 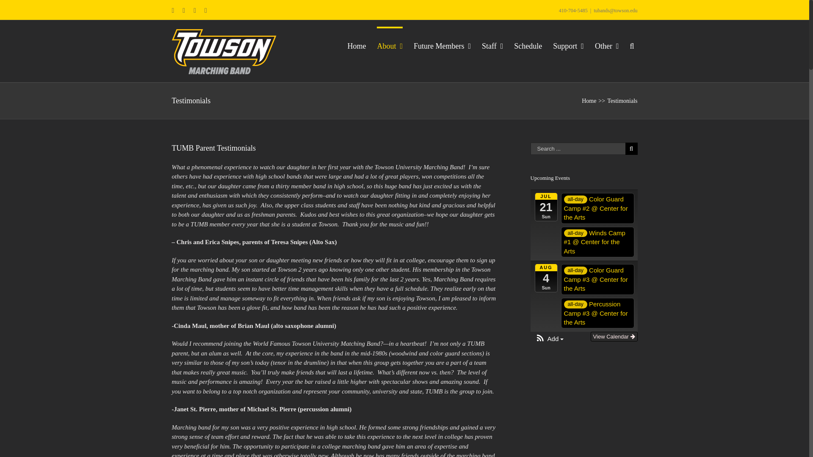 What do you see at coordinates (528, 45) in the screenshot?
I see `Schedule` at bounding box center [528, 45].